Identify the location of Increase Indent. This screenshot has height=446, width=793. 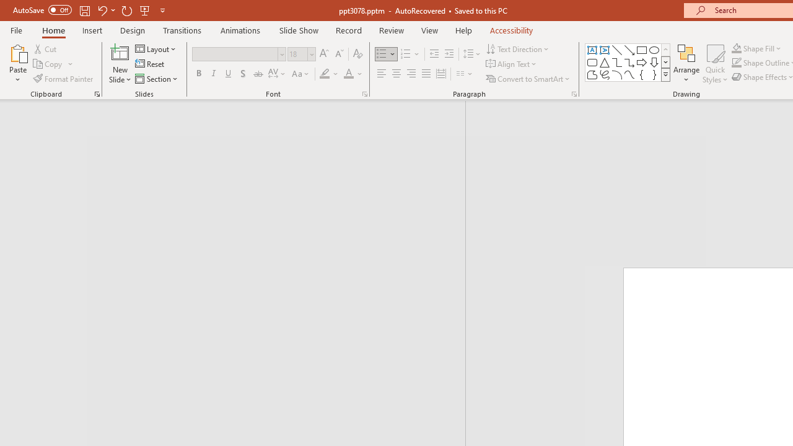
(449, 55).